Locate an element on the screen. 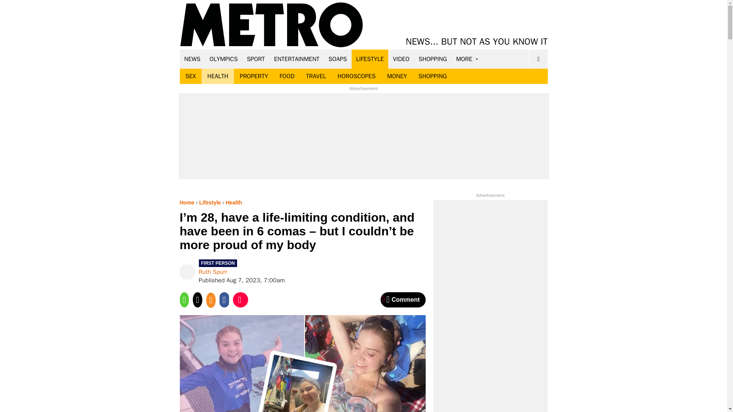  SEX is located at coordinates (190, 76).